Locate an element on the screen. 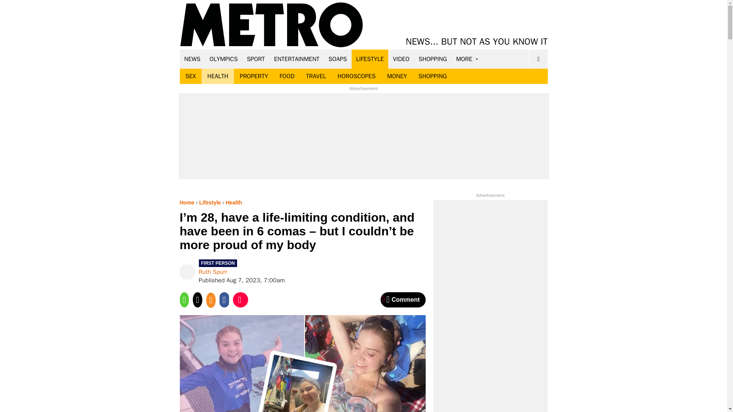  SEX is located at coordinates (190, 76).